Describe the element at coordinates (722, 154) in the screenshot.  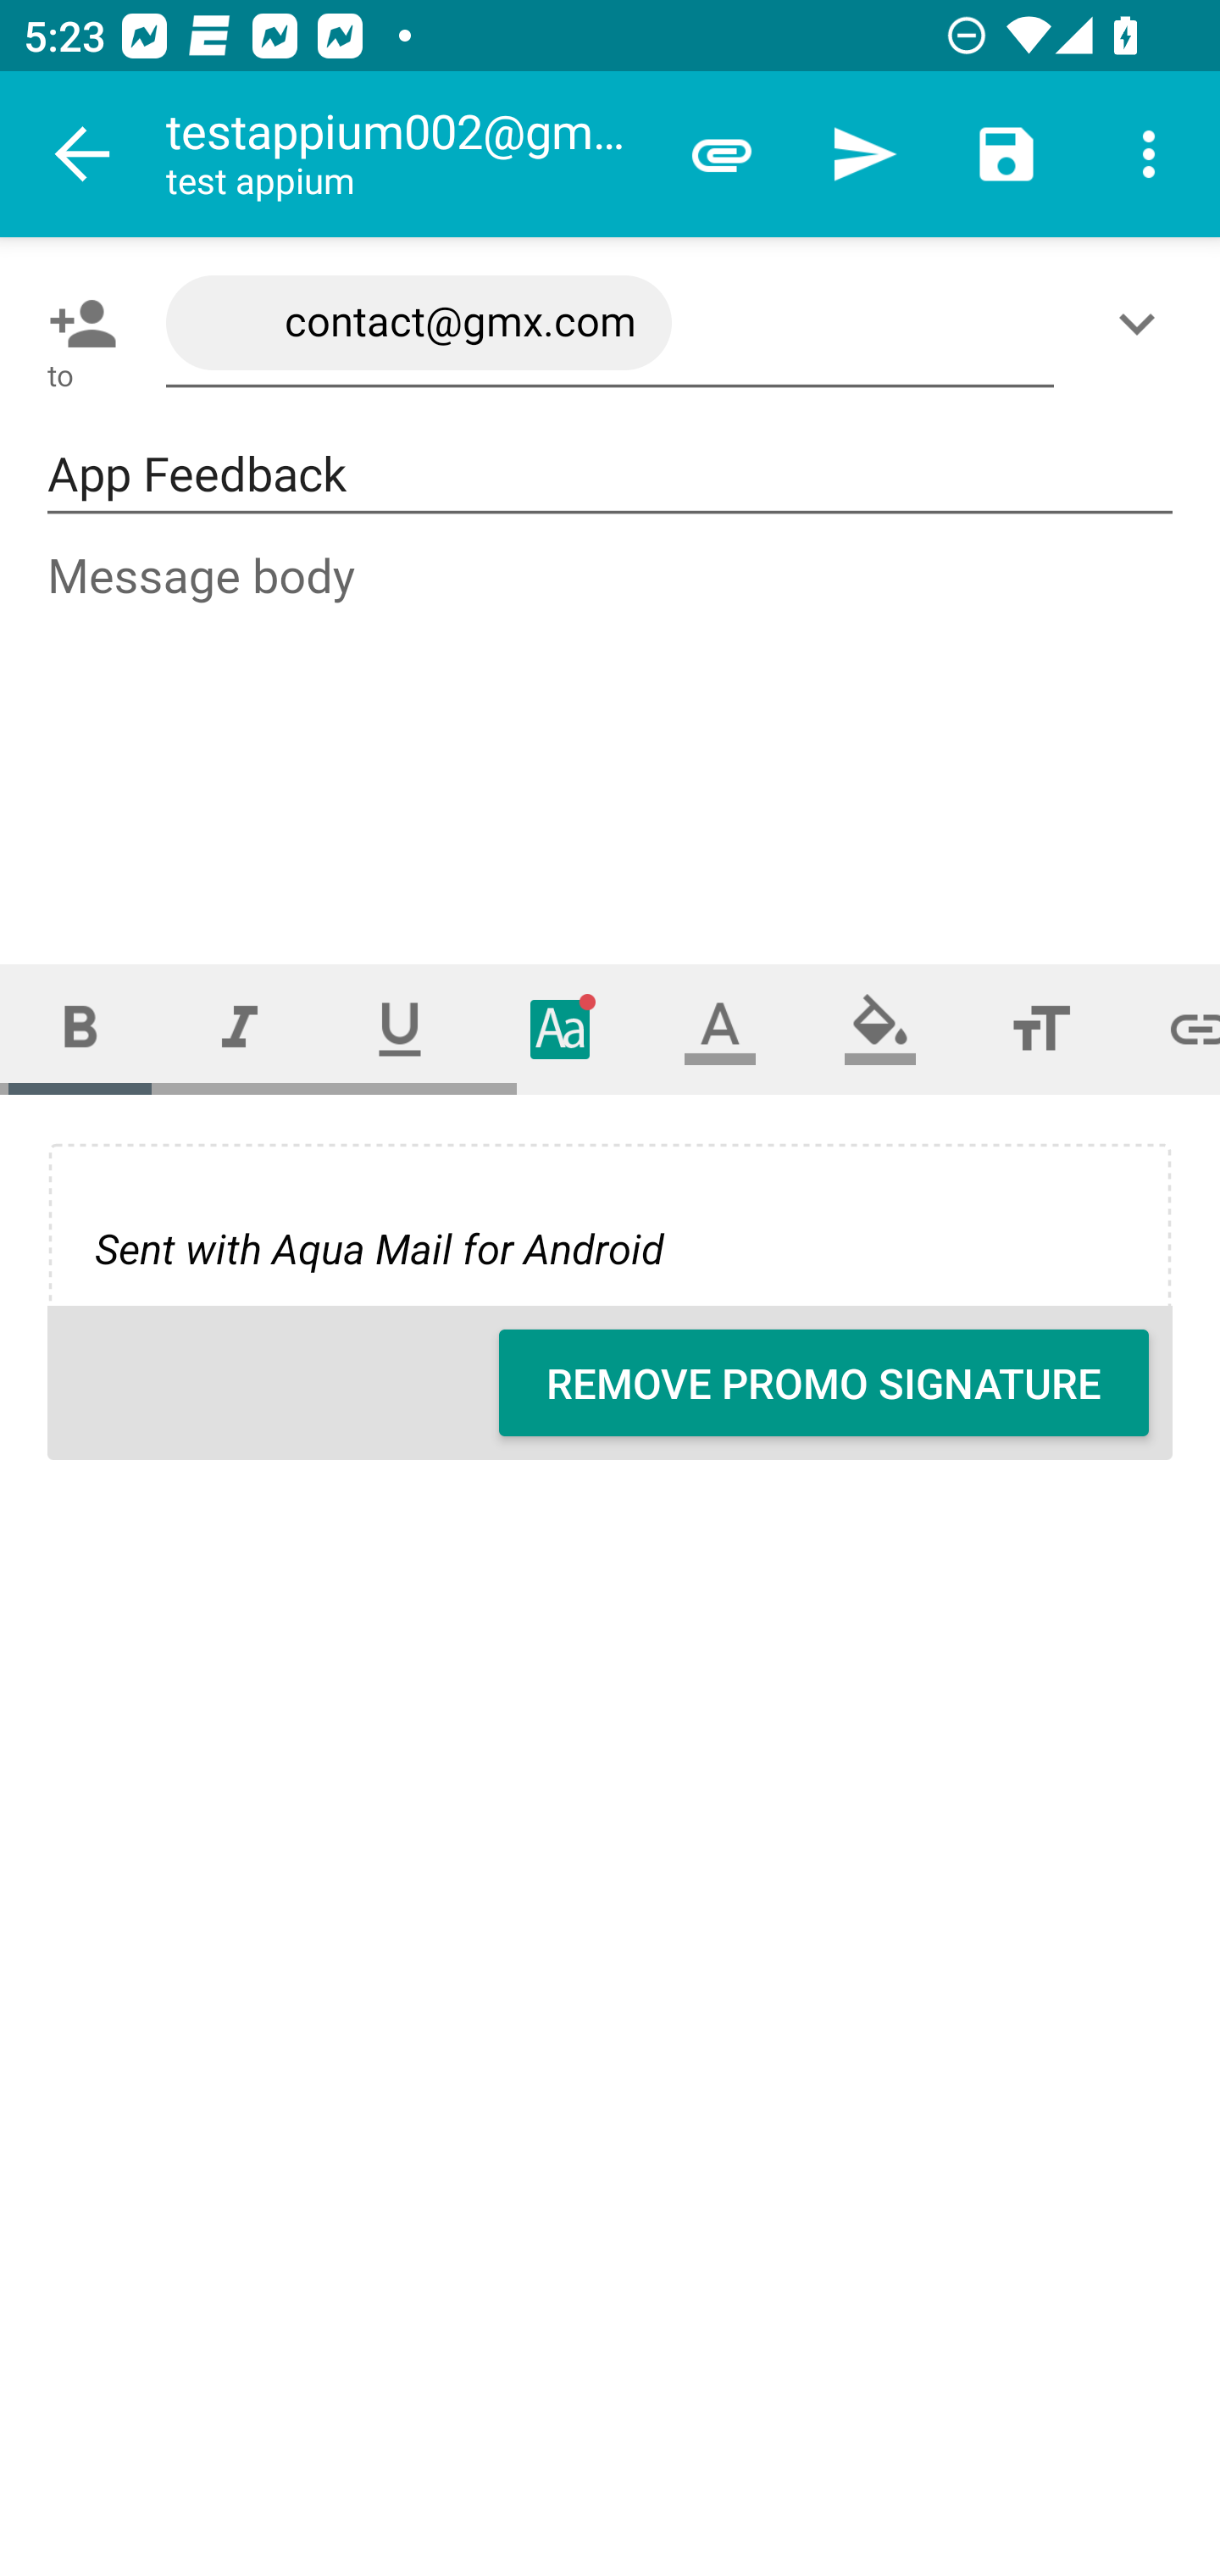
I see `Attach` at that location.